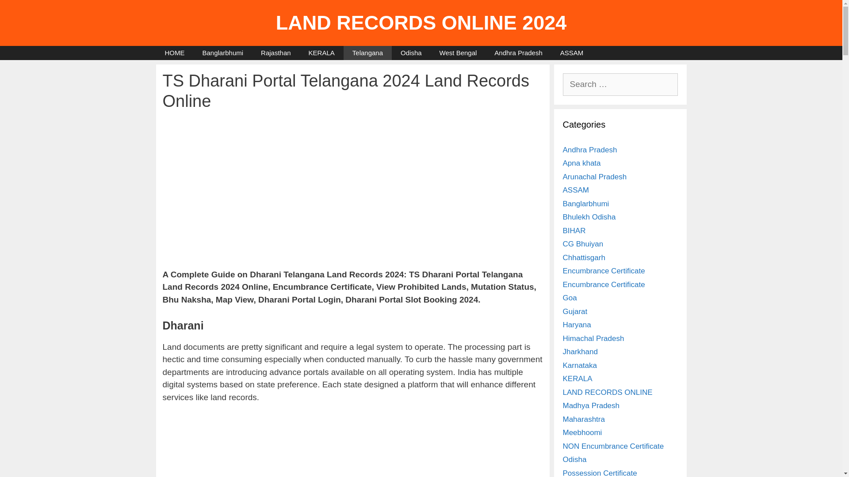 This screenshot has height=477, width=849. What do you see at coordinates (458, 53) in the screenshot?
I see `West Bengal` at bounding box center [458, 53].